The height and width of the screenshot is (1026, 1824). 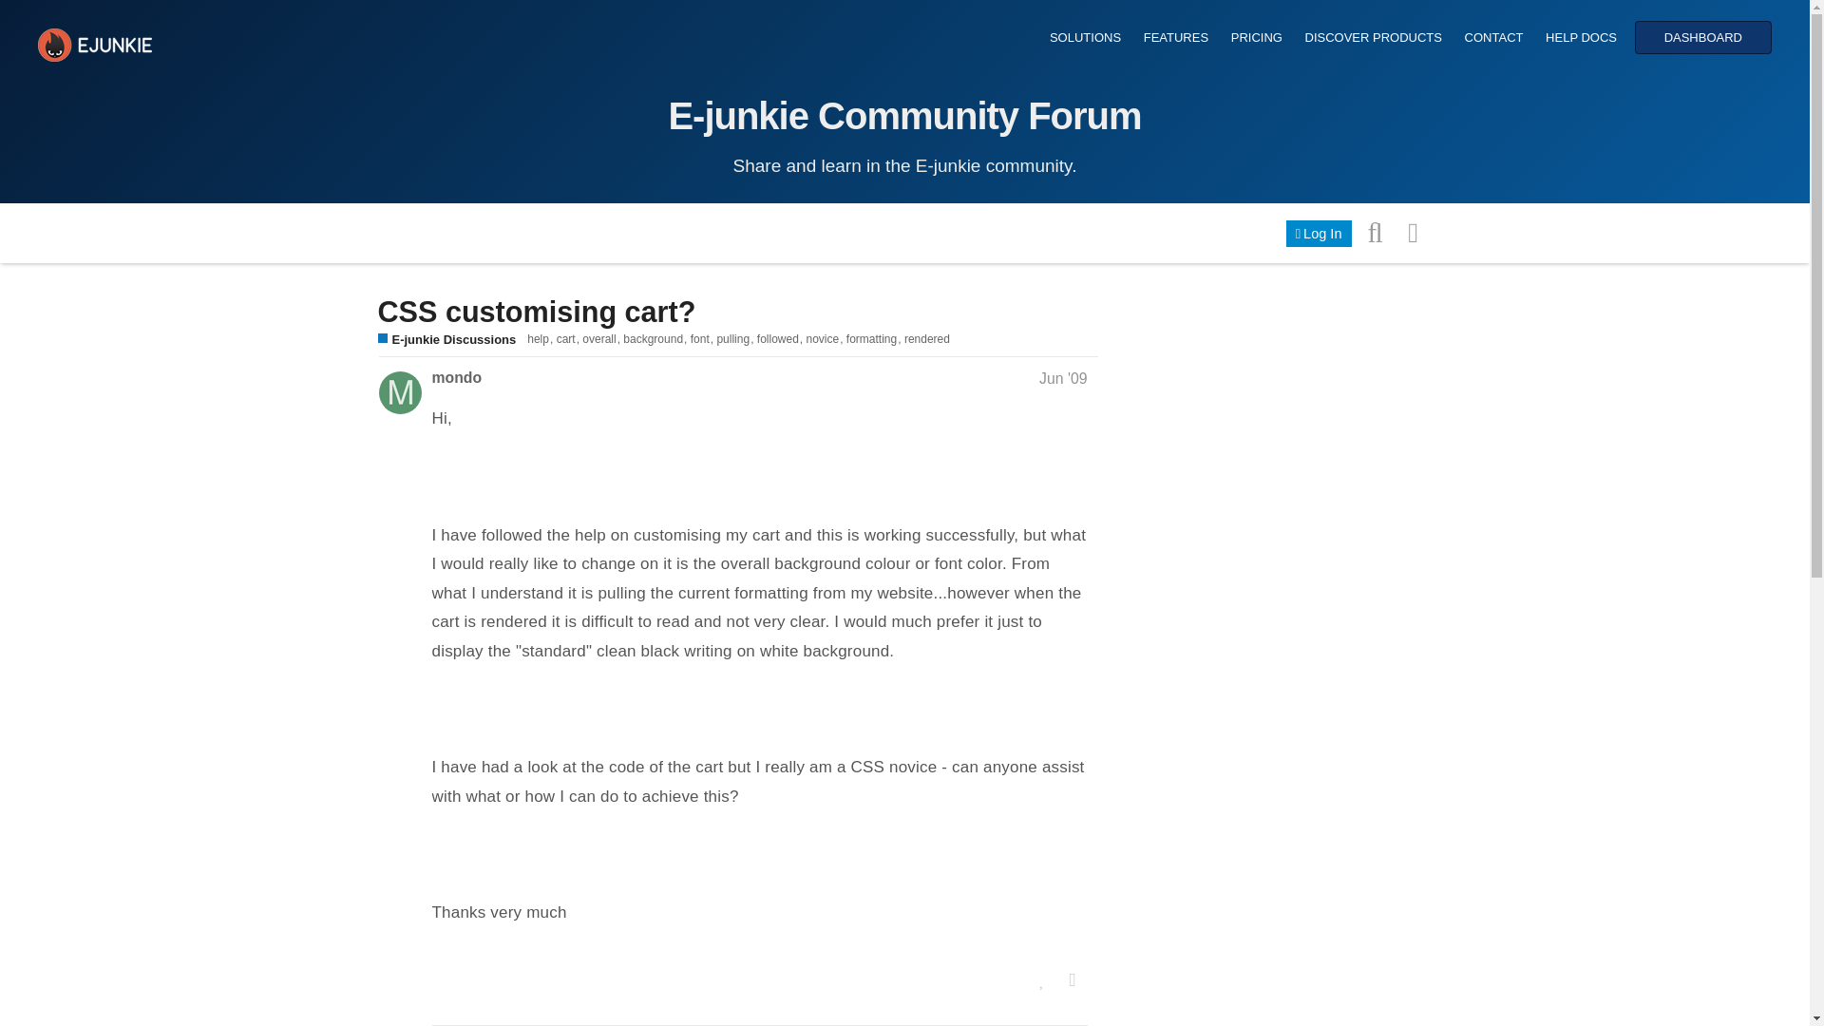 What do you see at coordinates (1060, 1025) in the screenshot?
I see `toggle topic details` at bounding box center [1060, 1025].